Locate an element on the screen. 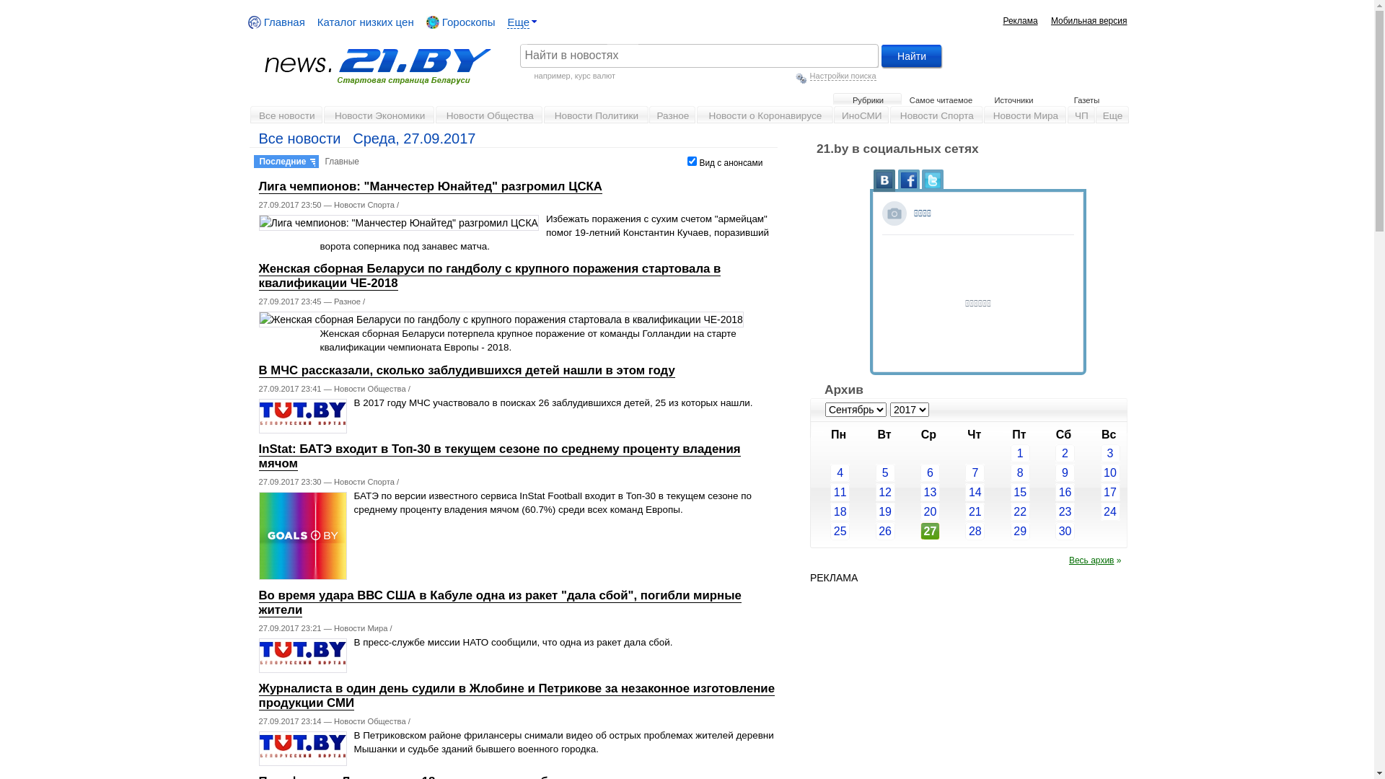 The height and width of the screenshot is (779, 1385). 3 is located at coordinates (1111, 453).